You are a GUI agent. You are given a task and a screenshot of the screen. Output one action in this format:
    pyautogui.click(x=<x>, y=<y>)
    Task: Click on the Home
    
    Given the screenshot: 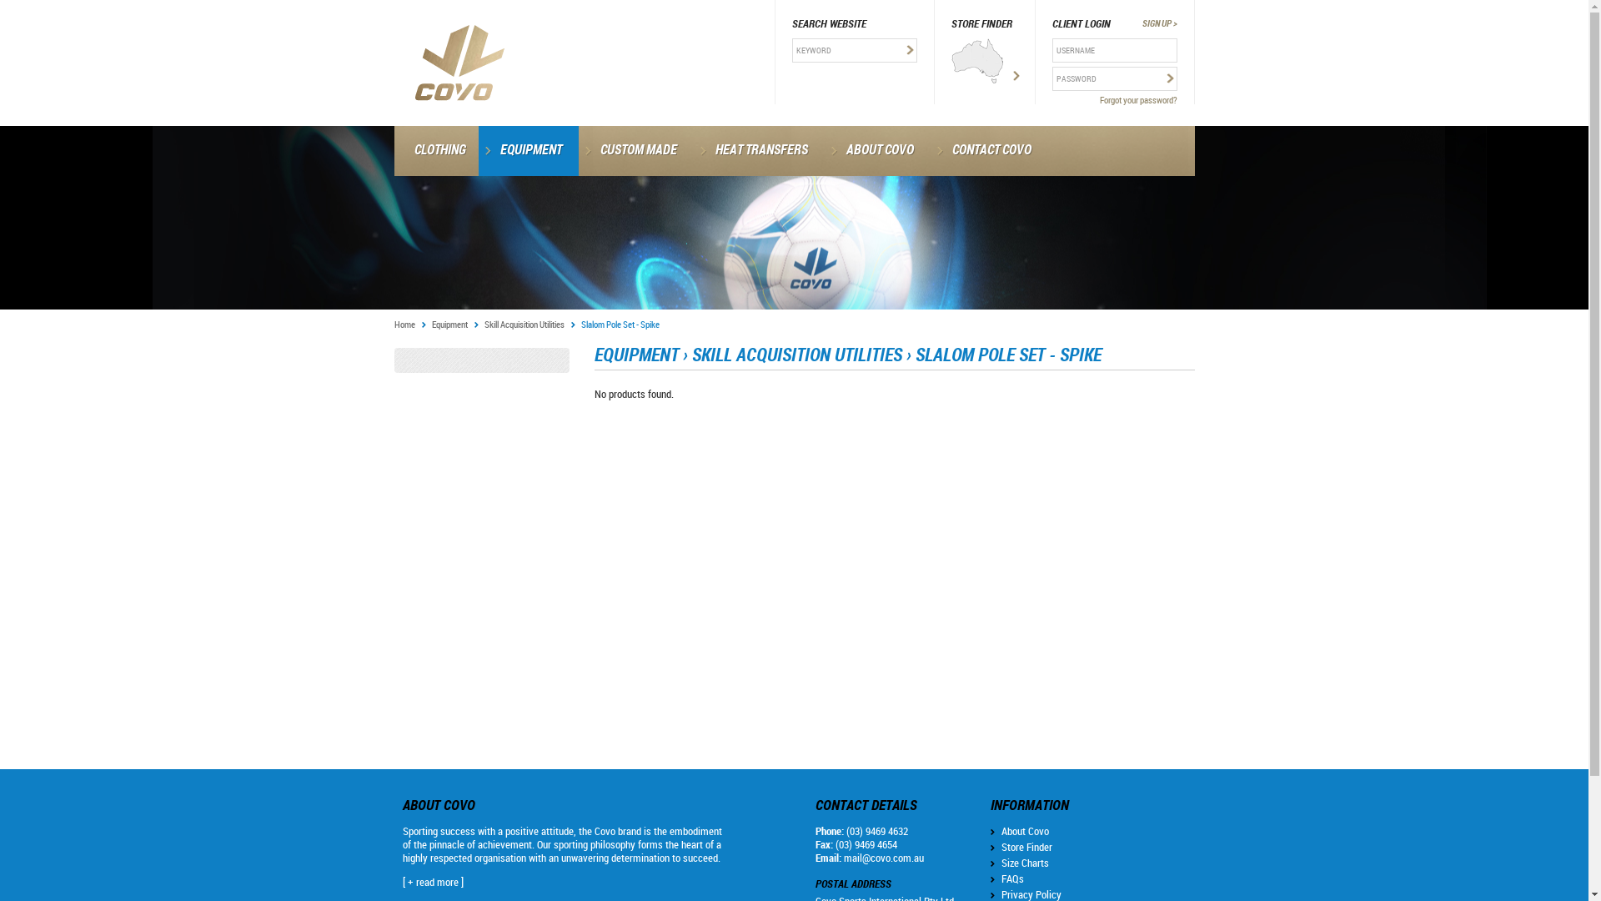 What is the action you would take?
    pyautogui.click(x=409, y=324)
    